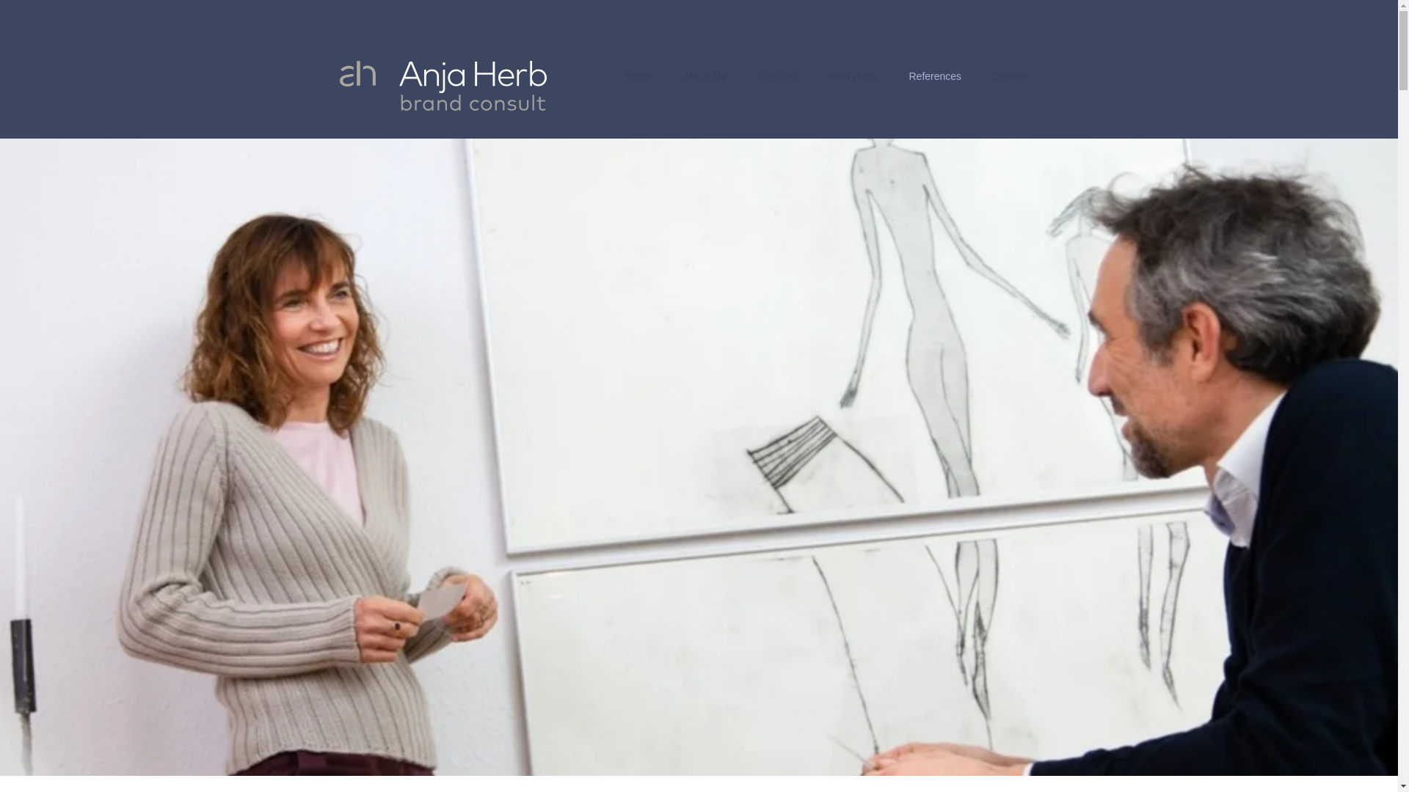 This screenshot has width=1409, height=792. What do you see at coordinates (638, 76) in the screenshot?
I see `Home` at bounding box center [638, 76].